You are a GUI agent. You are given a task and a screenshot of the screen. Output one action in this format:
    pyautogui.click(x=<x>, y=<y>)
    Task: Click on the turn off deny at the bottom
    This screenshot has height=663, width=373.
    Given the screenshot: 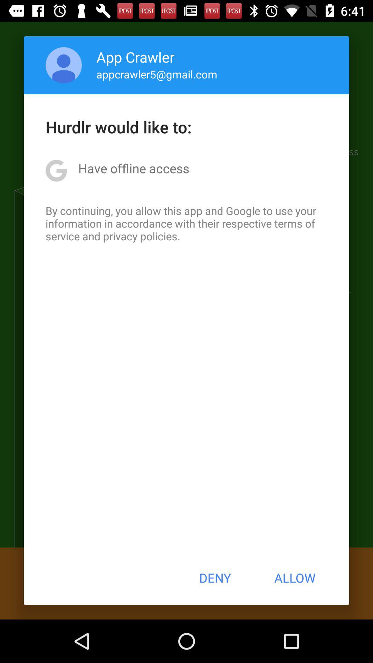 What is the action you would take?
    pyautogui.click(x=215, y=578)
    